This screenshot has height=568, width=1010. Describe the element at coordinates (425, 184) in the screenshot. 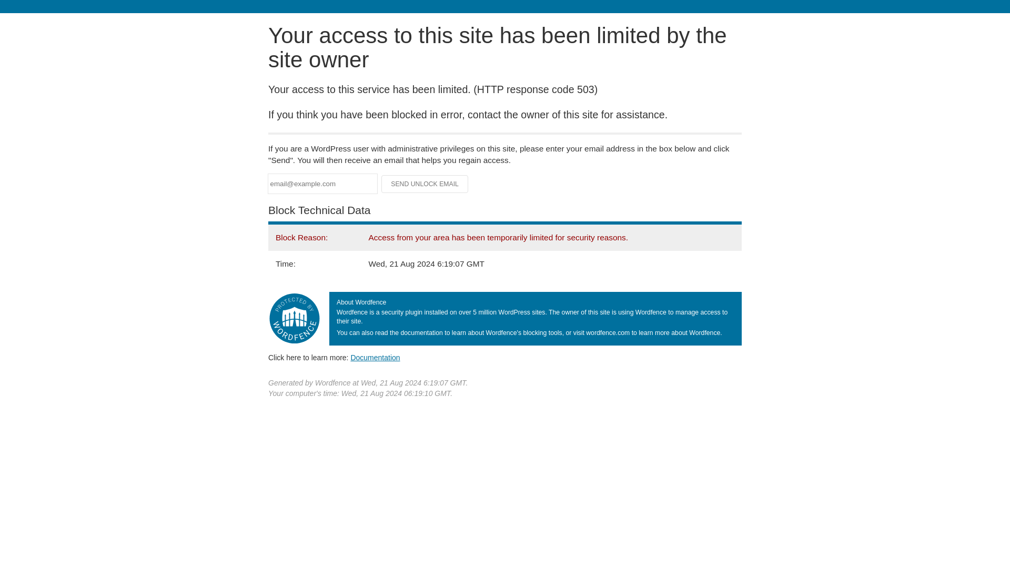

I see `Send Unlock Email` at that location.